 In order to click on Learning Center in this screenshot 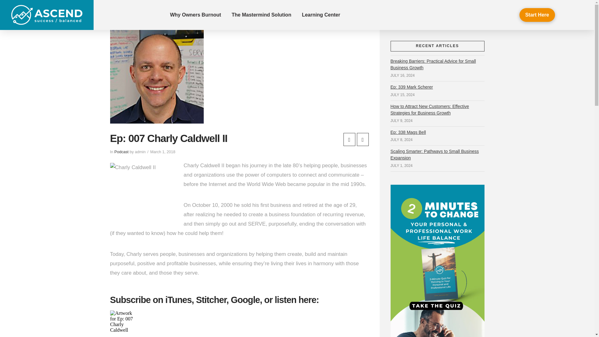, I will do `click(321, 15)`.